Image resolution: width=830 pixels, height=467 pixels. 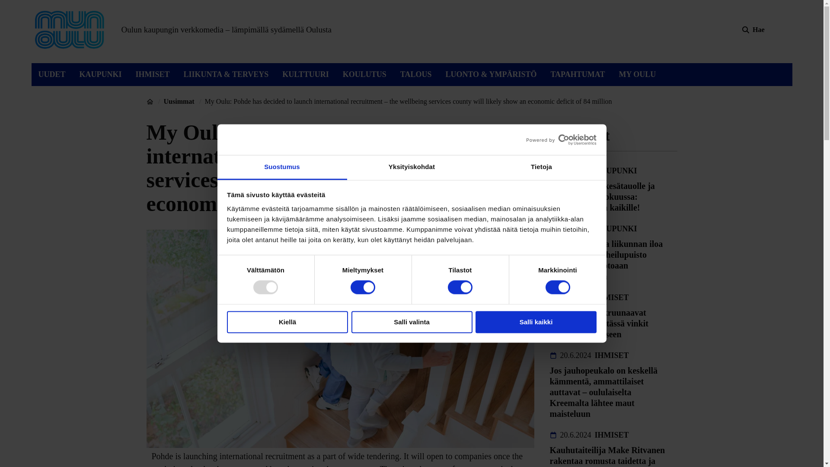 What do you see at coordinates (541, 167) in the screenshot?
I see `Tietoja` at bounding box center [541, 167].